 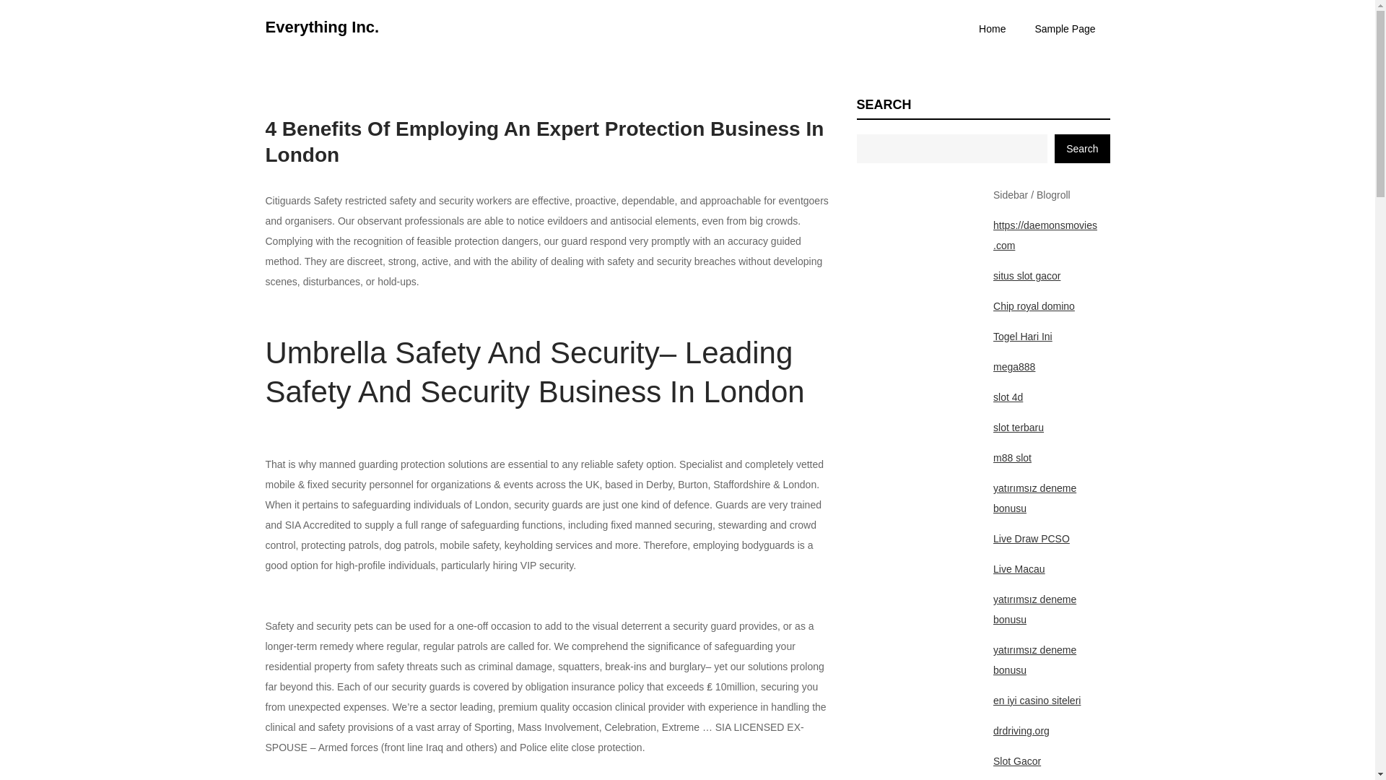 What do you see at coordinates (1032, 538) in the screenshot?
I see `Live Draw PCSO` at bounding box center [1032, 538].